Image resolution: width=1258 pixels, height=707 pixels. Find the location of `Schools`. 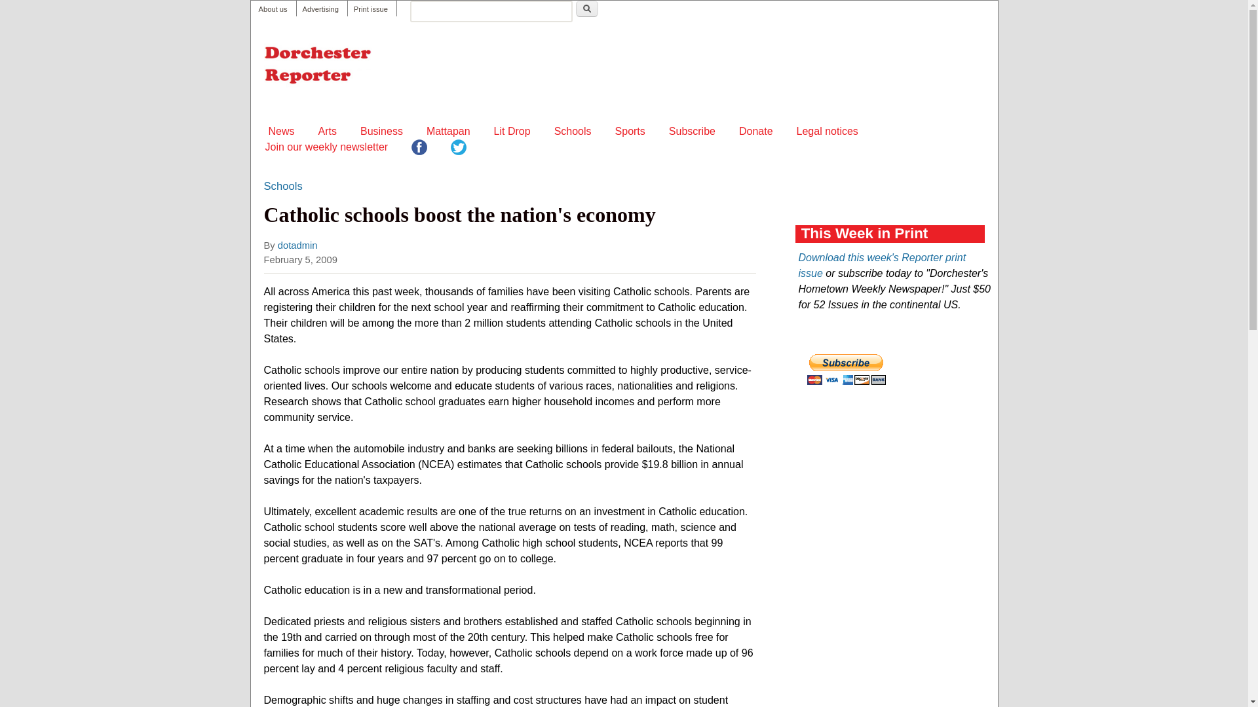

Schools is located at coordinates (573, 131).